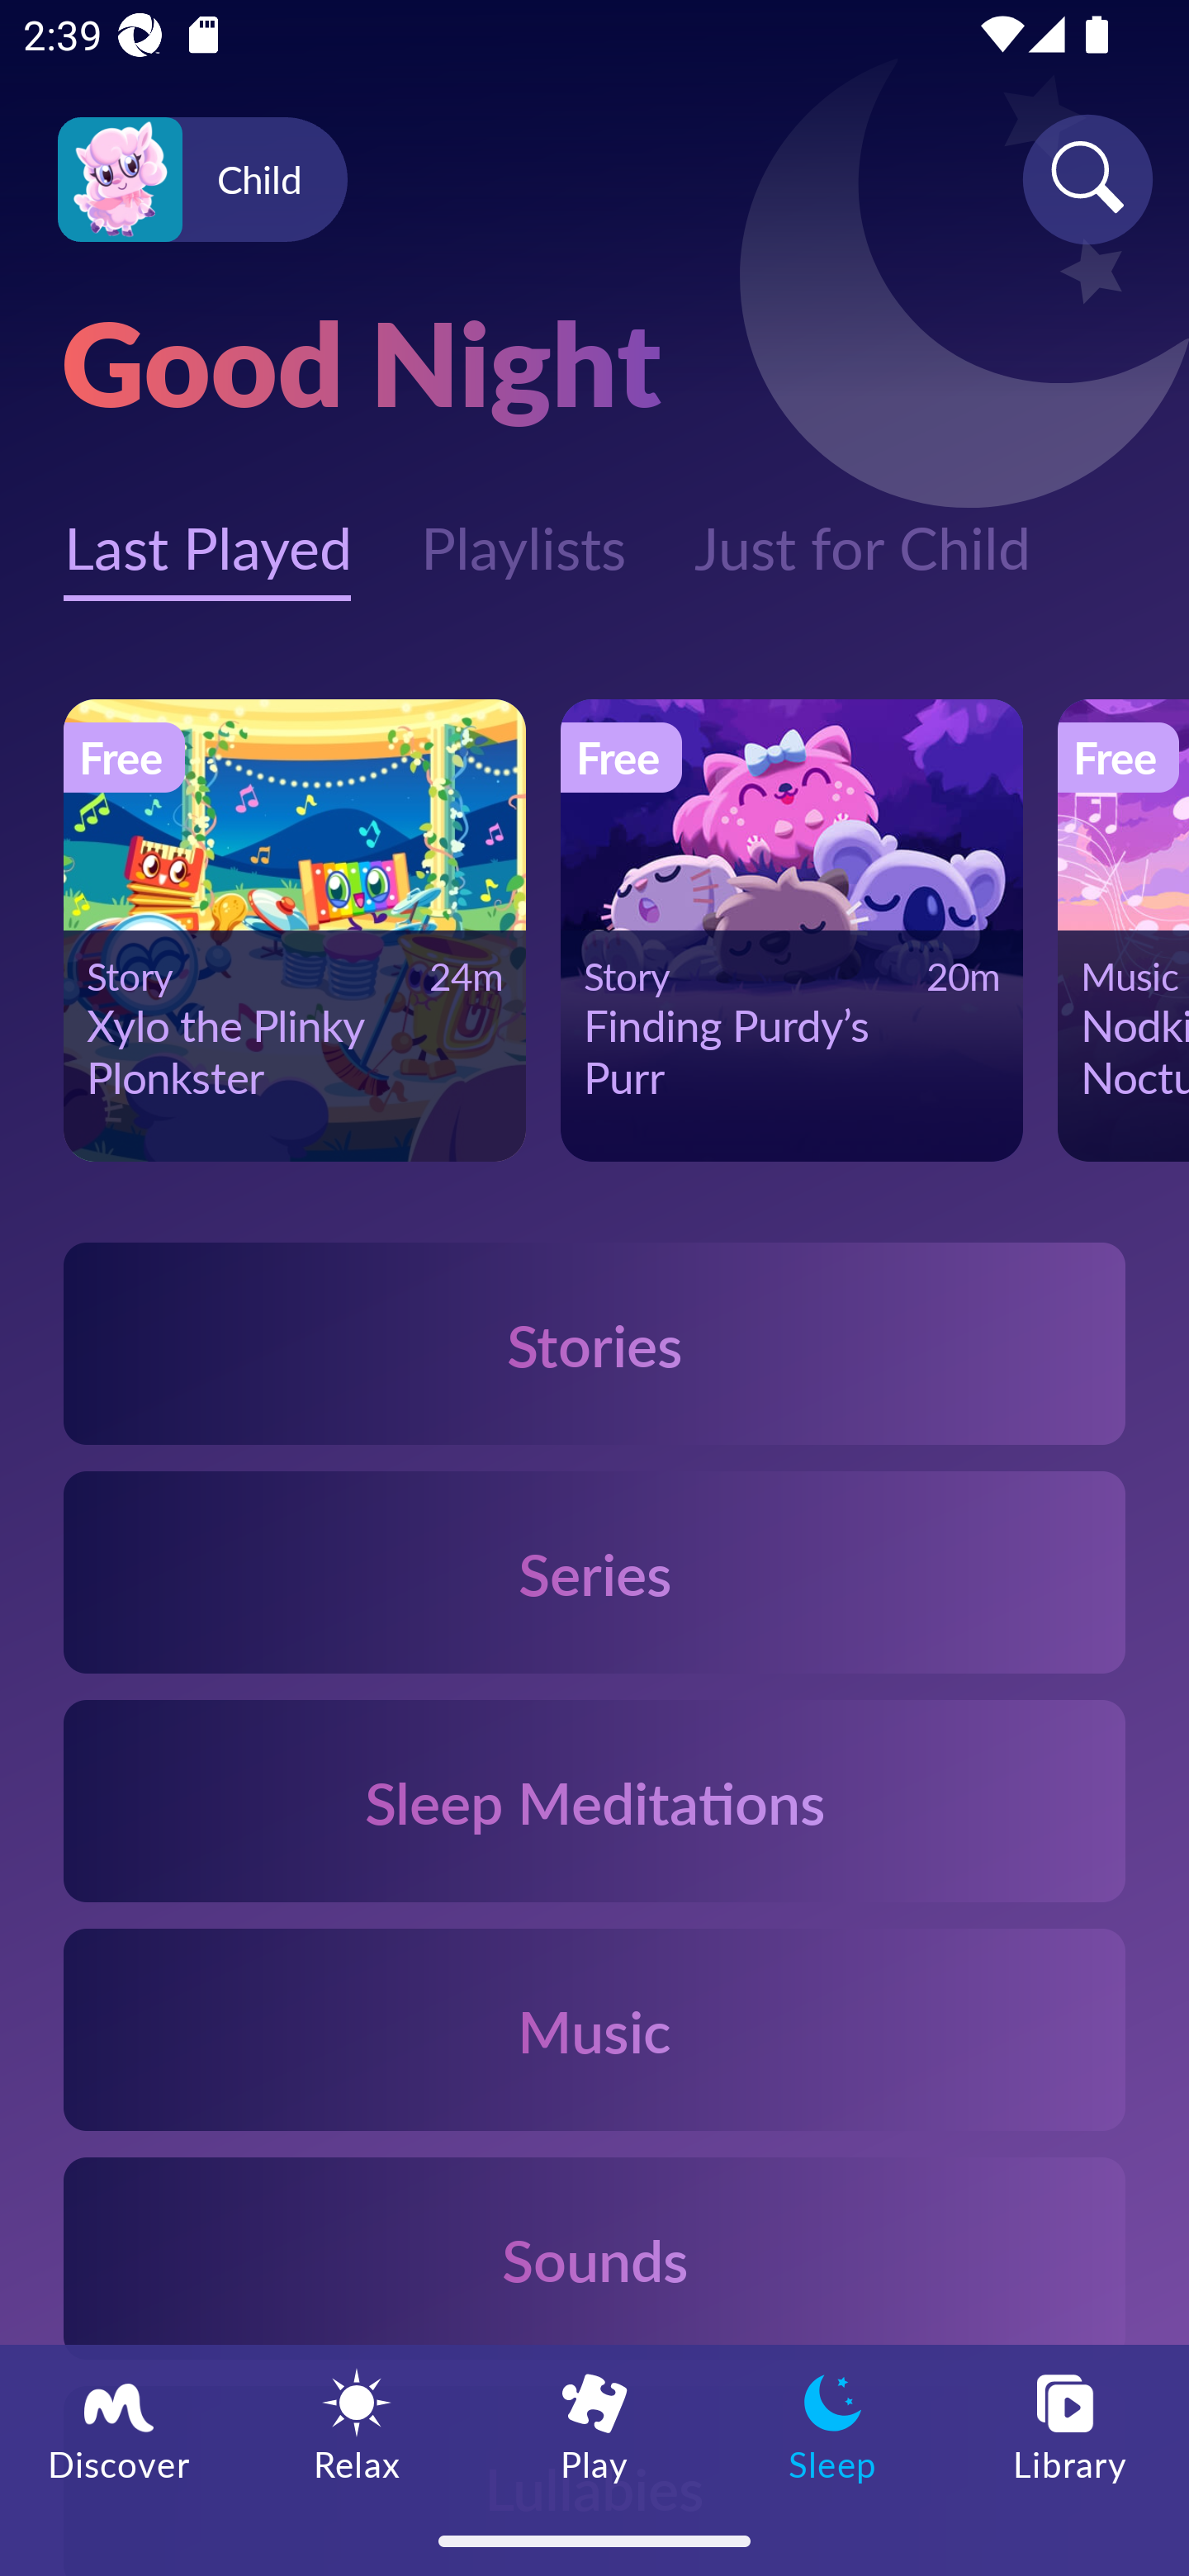  I want to click on Relax, so click(357, 2425).